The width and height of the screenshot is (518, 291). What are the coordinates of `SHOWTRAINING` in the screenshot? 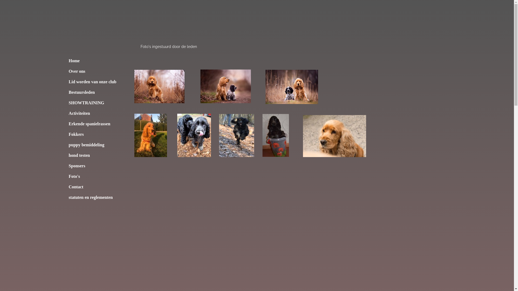 It's located at (93, 103).